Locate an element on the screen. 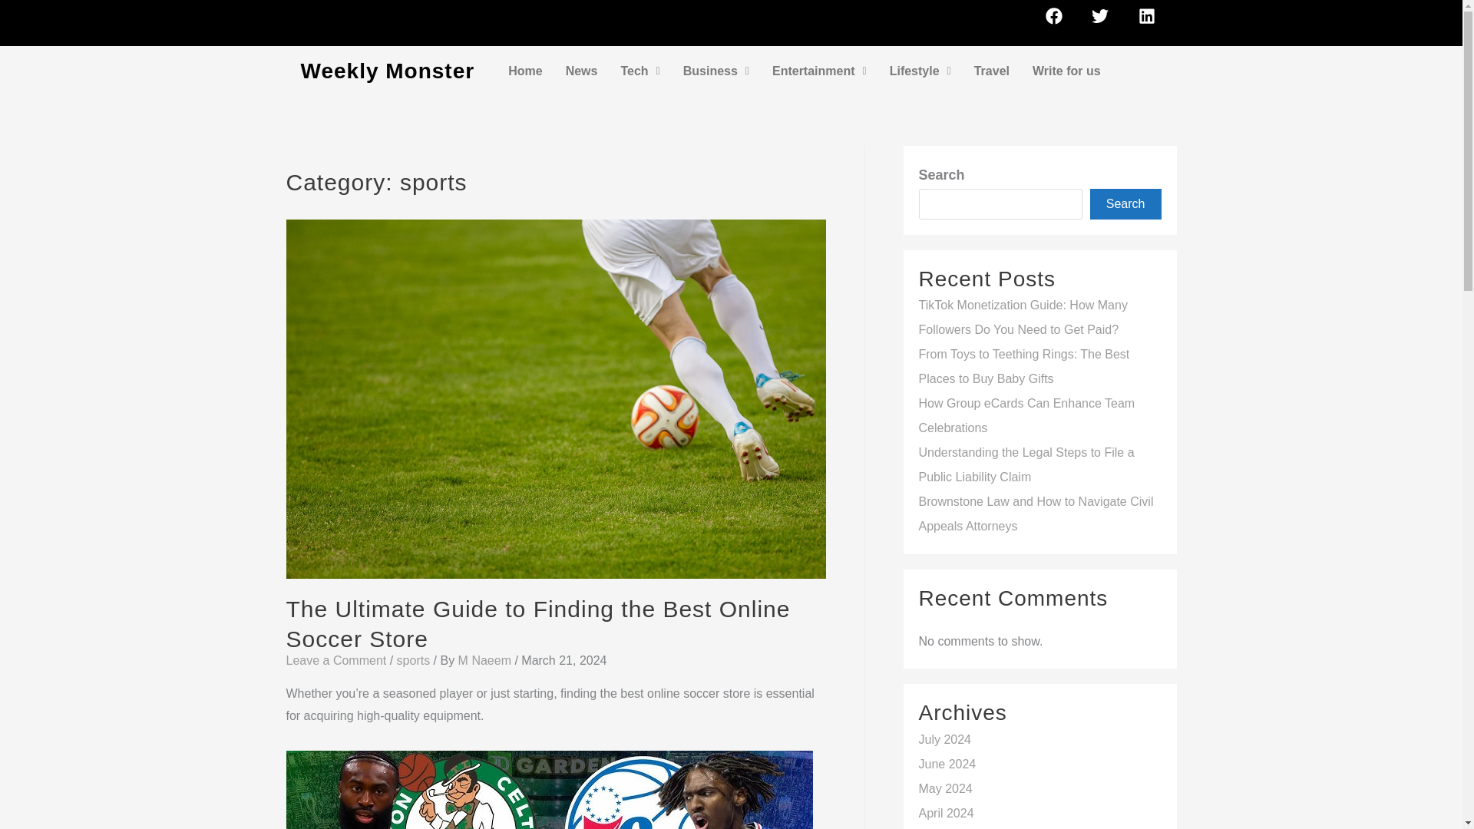  Weekly Monster is located at coordinates (387, 71).